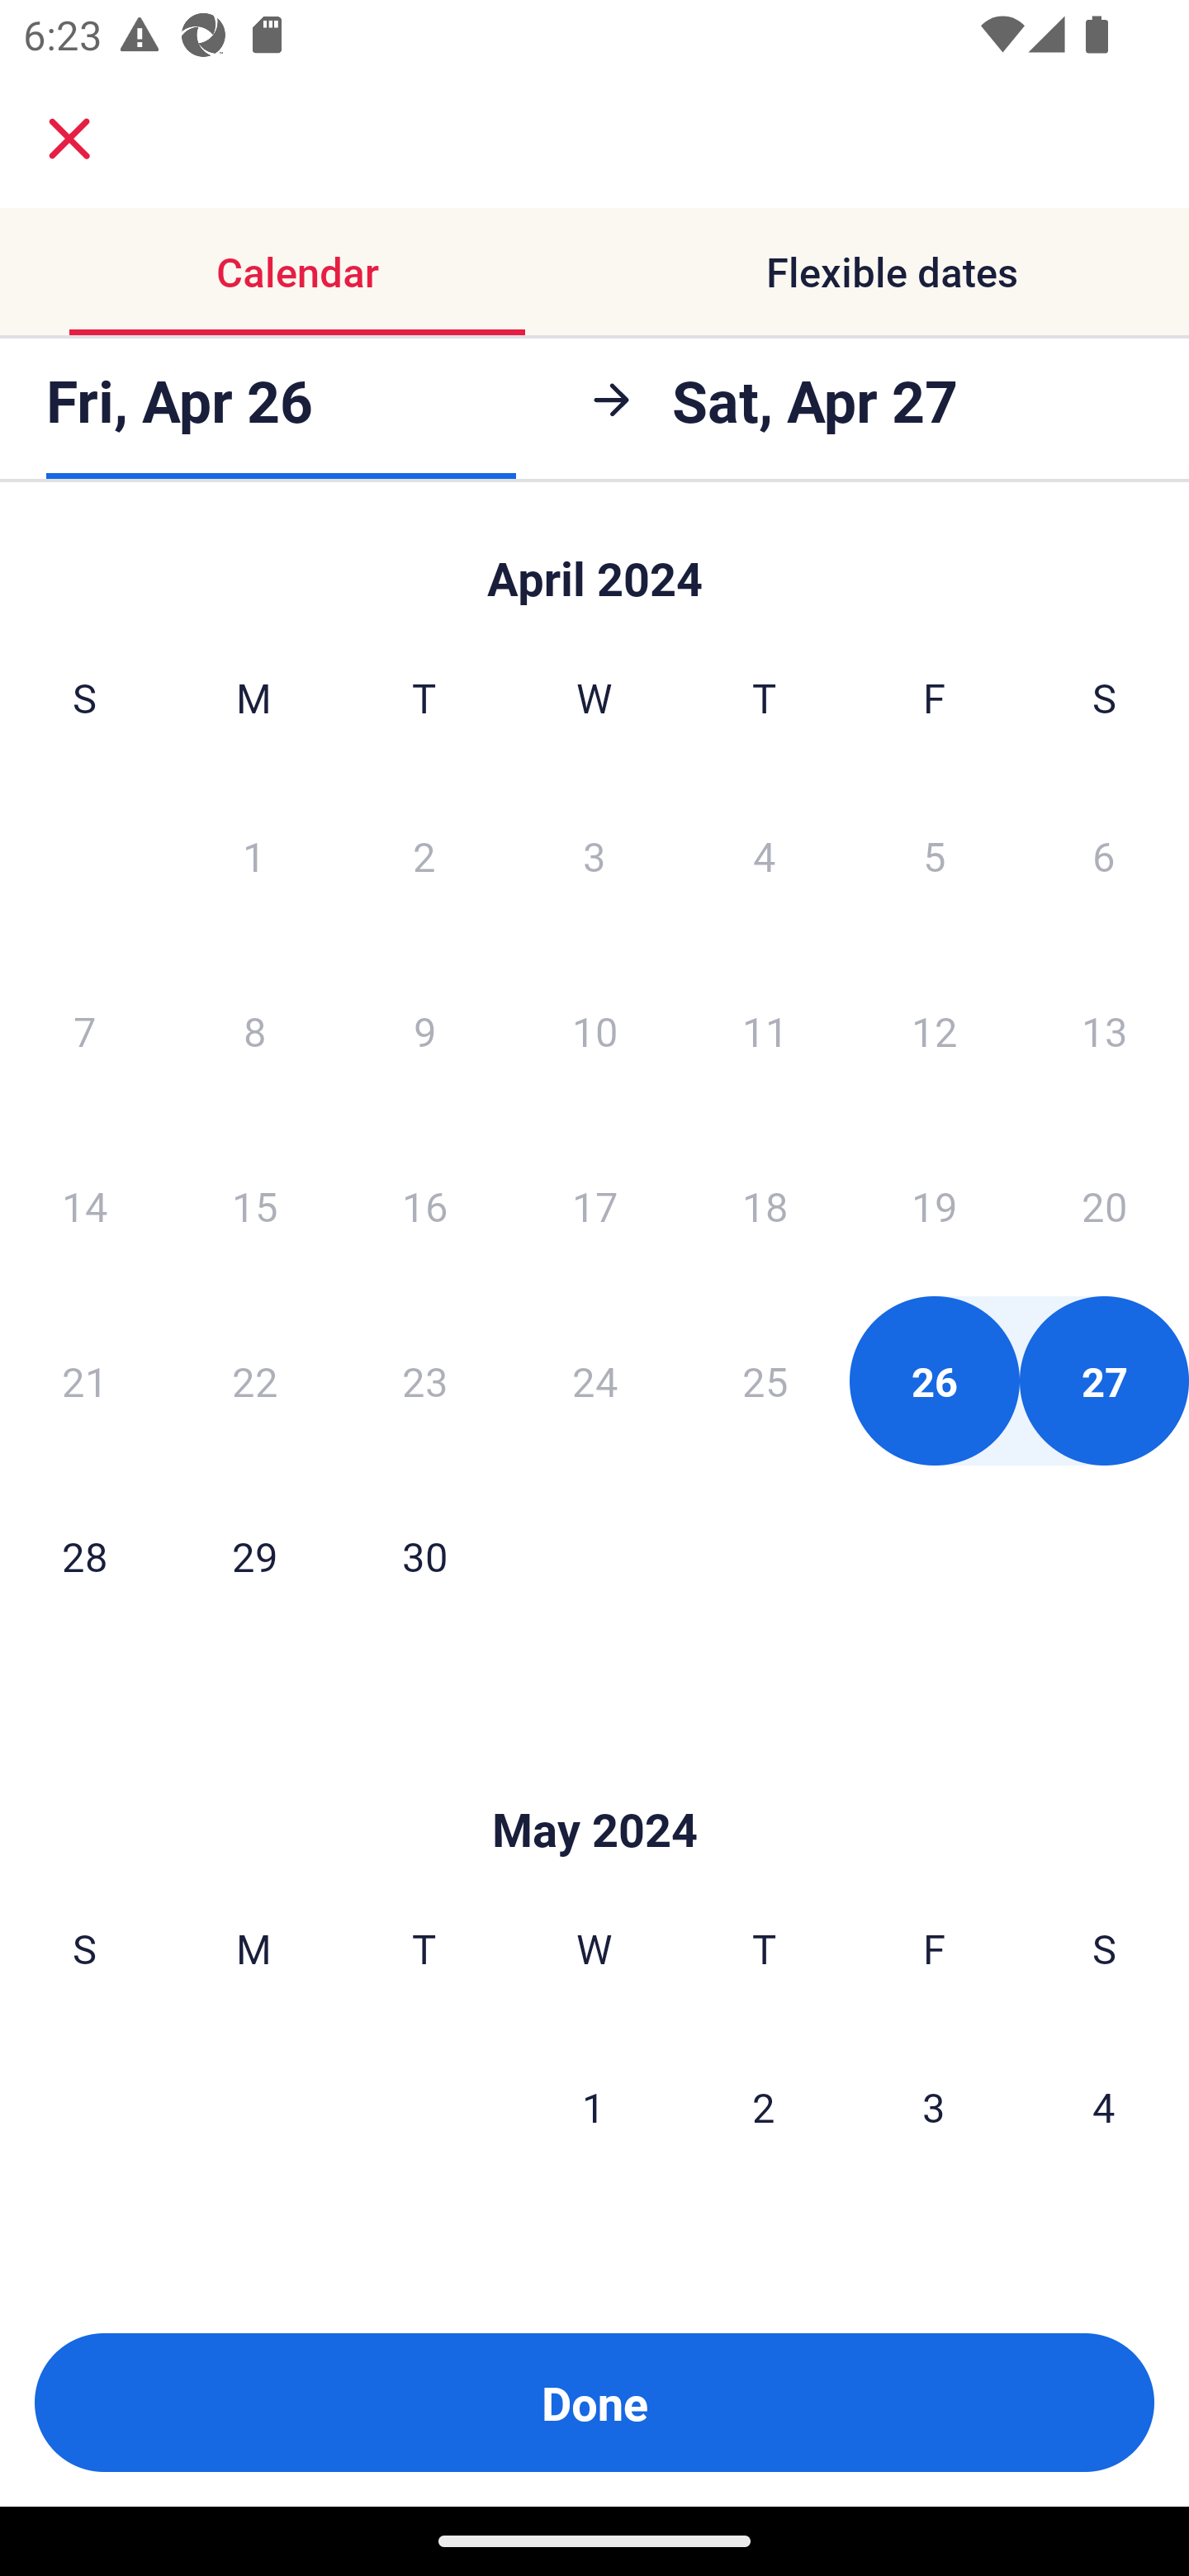 The image size is (1189, 2576). I want to click on 16 Tuesday, April 16, 2024, so click(424, 1205).